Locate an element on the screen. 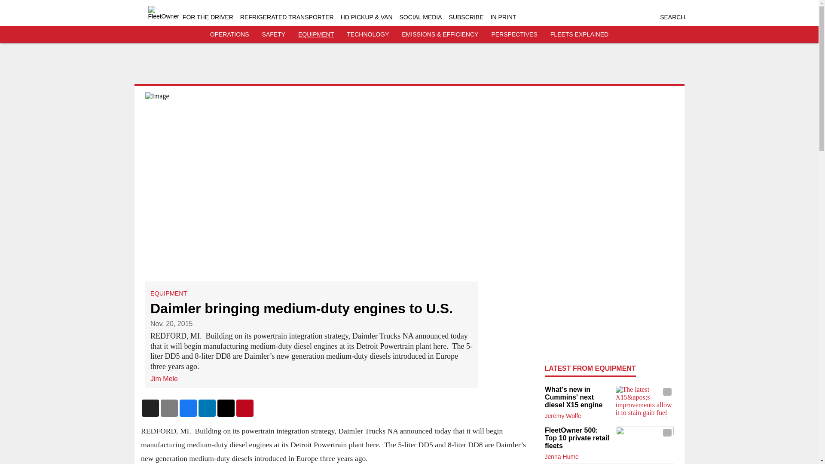 The image size is (825, 464). PERSPECTIVES is located at coordinates (514, 34).